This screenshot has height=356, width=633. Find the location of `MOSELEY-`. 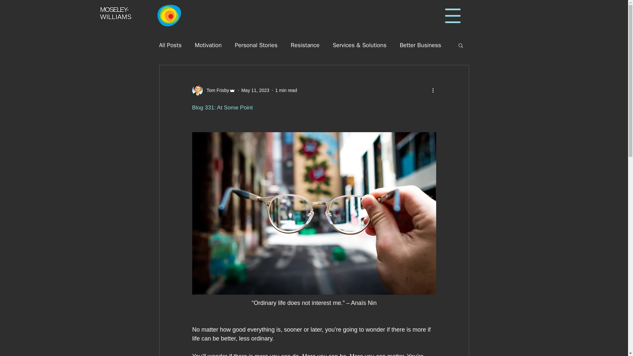

MOSELEY- is located at coordinates (114, 9).